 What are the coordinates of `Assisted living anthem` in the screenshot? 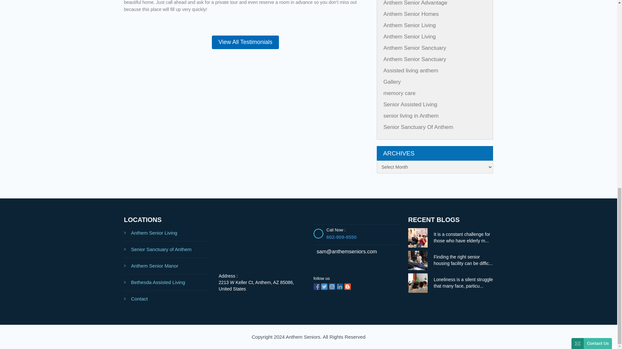 It's located at (411, 70).